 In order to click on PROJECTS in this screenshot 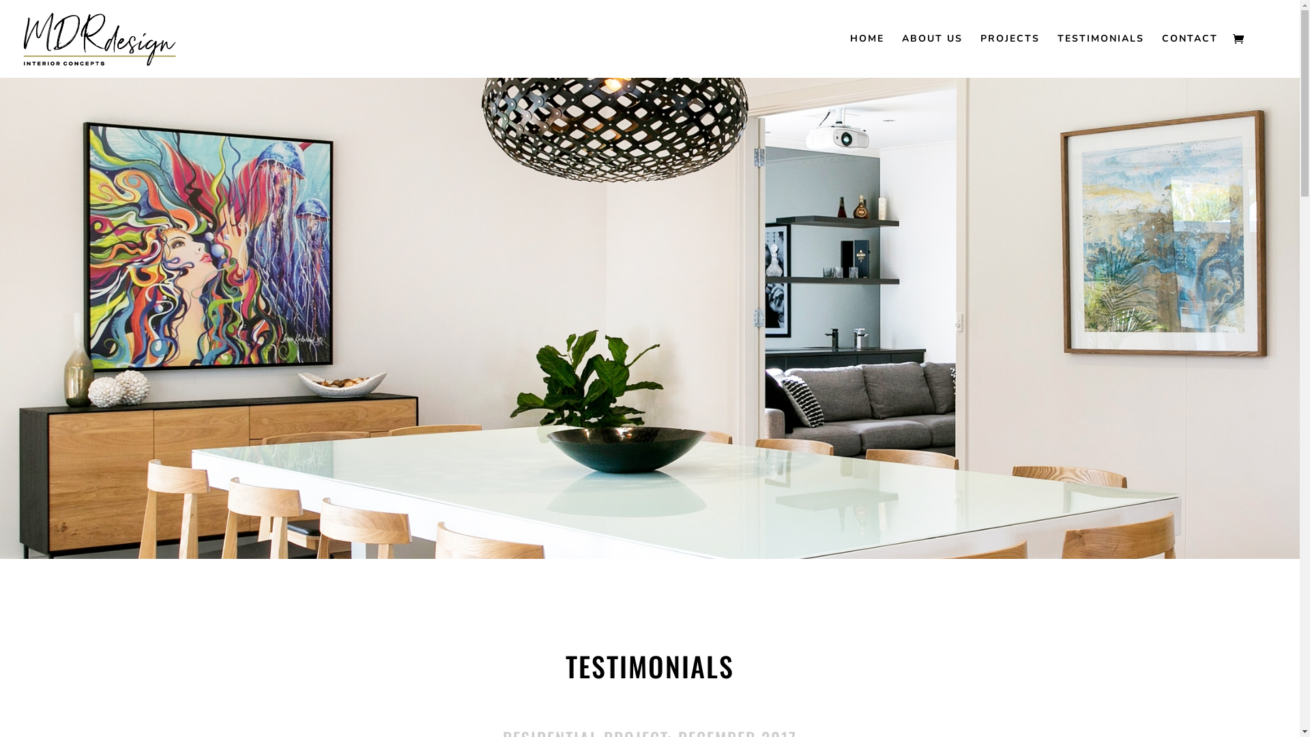, I will do `click(1010, 56)`.